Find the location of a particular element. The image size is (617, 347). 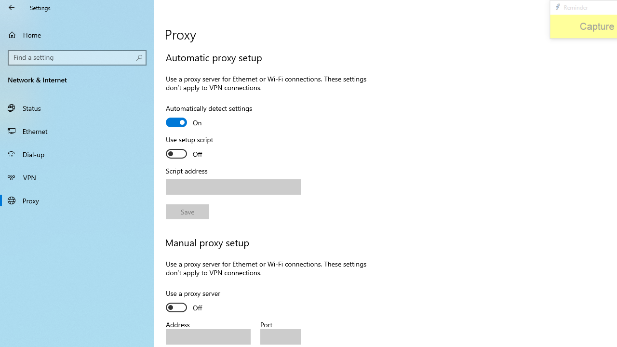

VPN is located at coordinates (77, 177).